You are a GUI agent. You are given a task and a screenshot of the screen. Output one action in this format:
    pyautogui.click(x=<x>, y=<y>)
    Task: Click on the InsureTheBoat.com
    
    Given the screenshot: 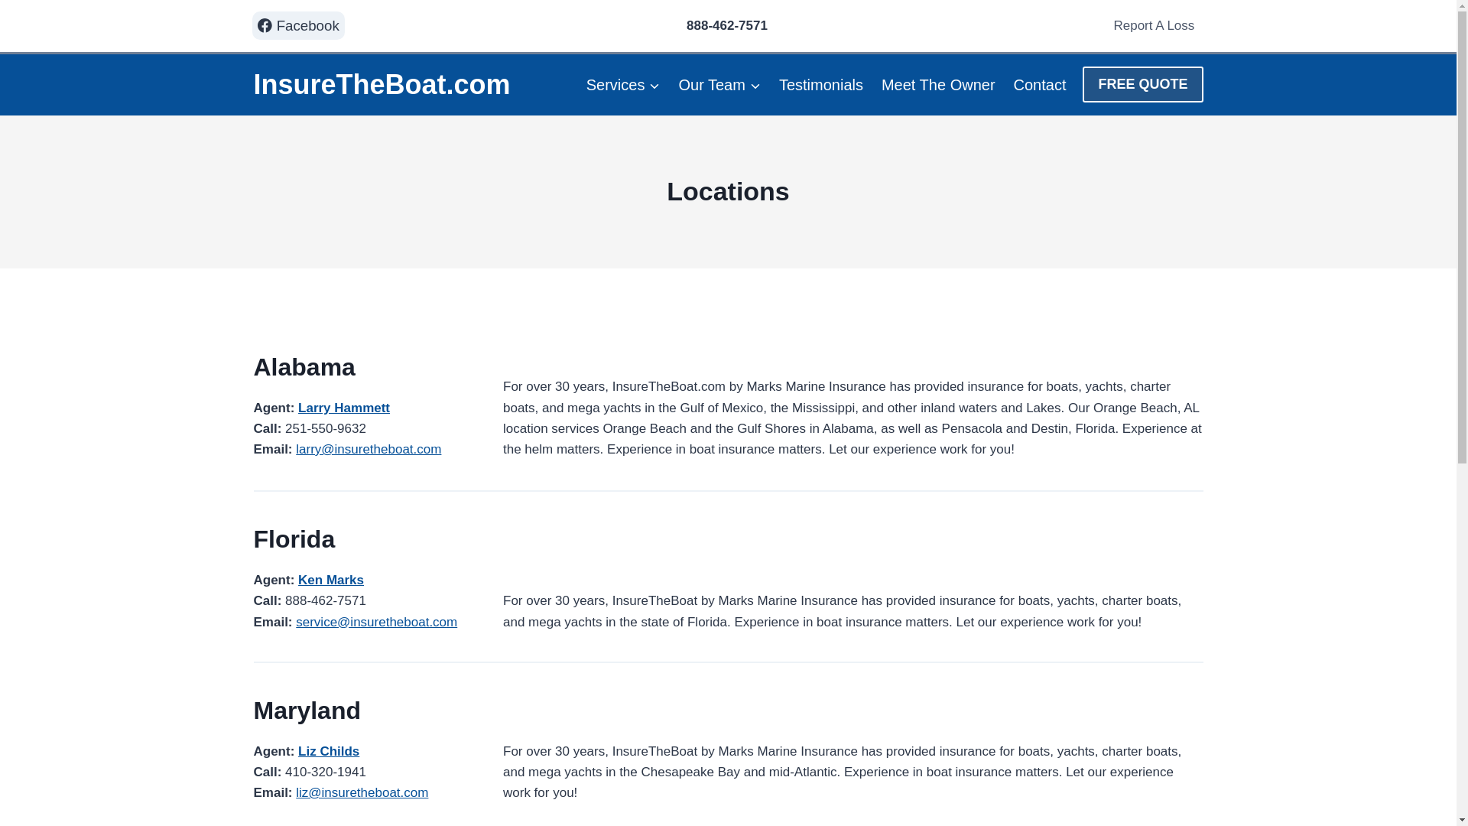 What is the action you would take?
    pyautogui.click(x=382, y=84)
    